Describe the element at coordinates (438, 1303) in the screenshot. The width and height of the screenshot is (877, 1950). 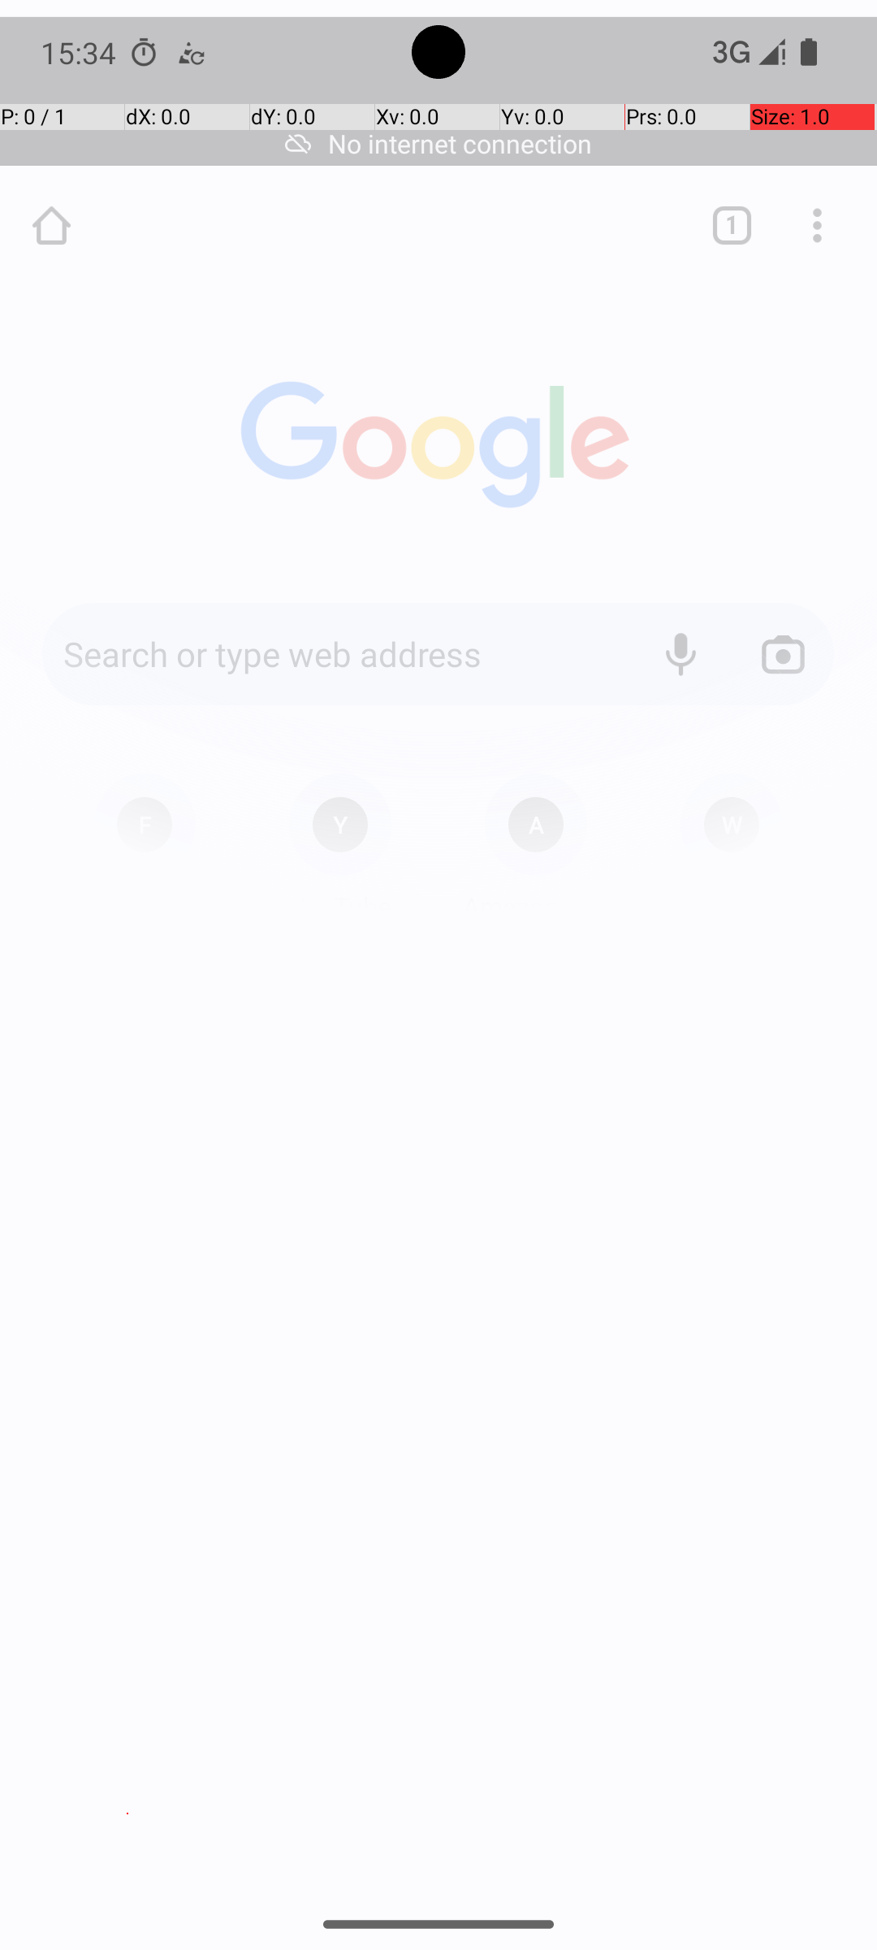
I see `Can't refresh Discover` at that location.